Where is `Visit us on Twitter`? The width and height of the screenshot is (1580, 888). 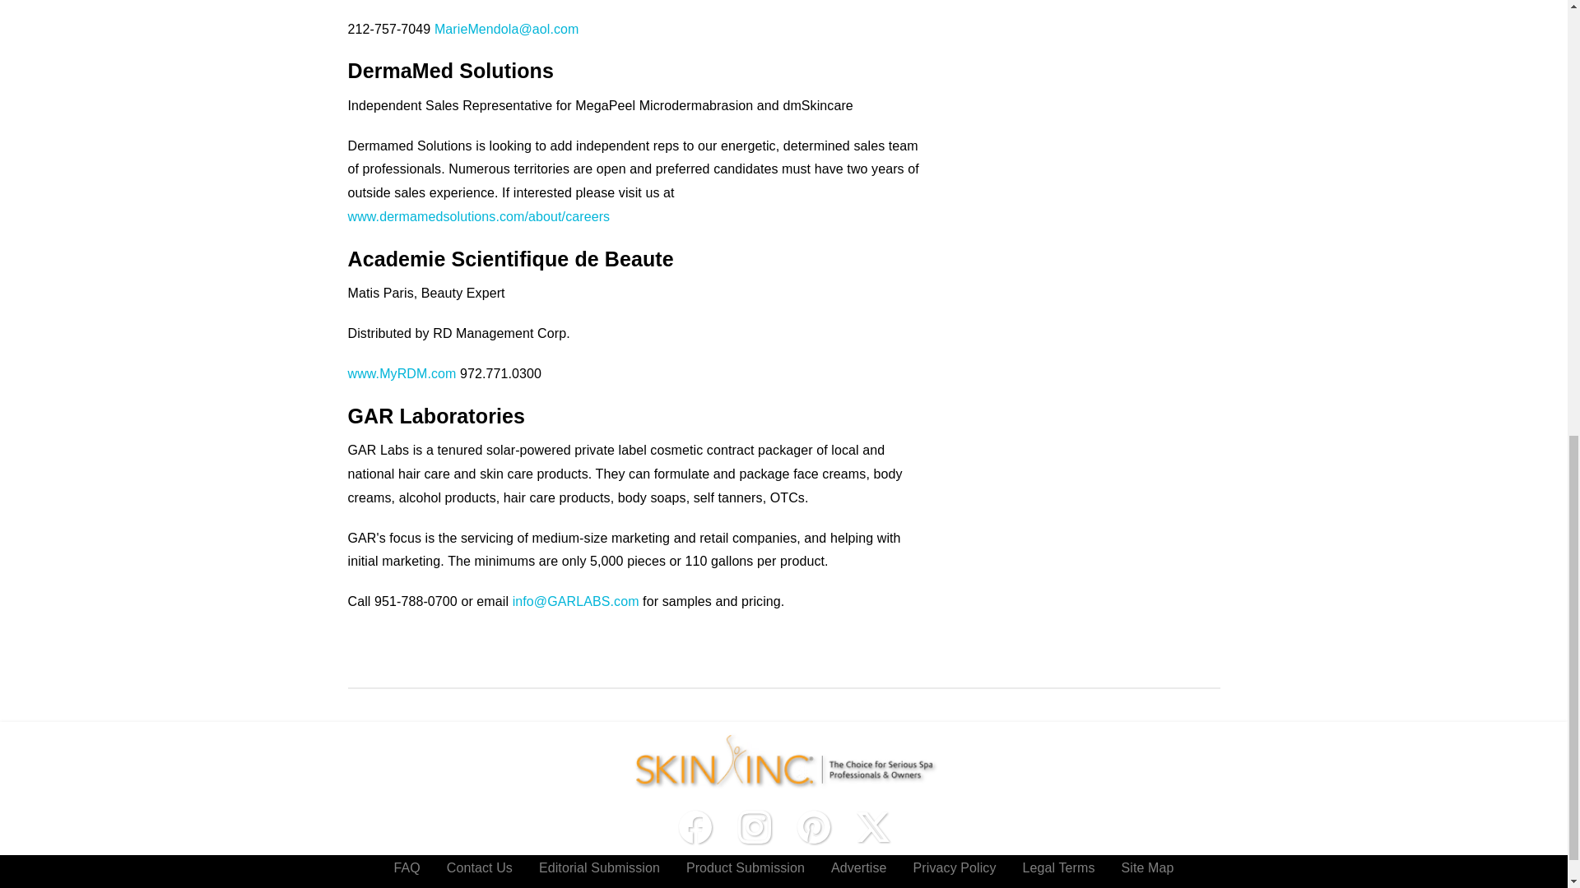
Visit us on Twitter is located at coordinates (872, 827).